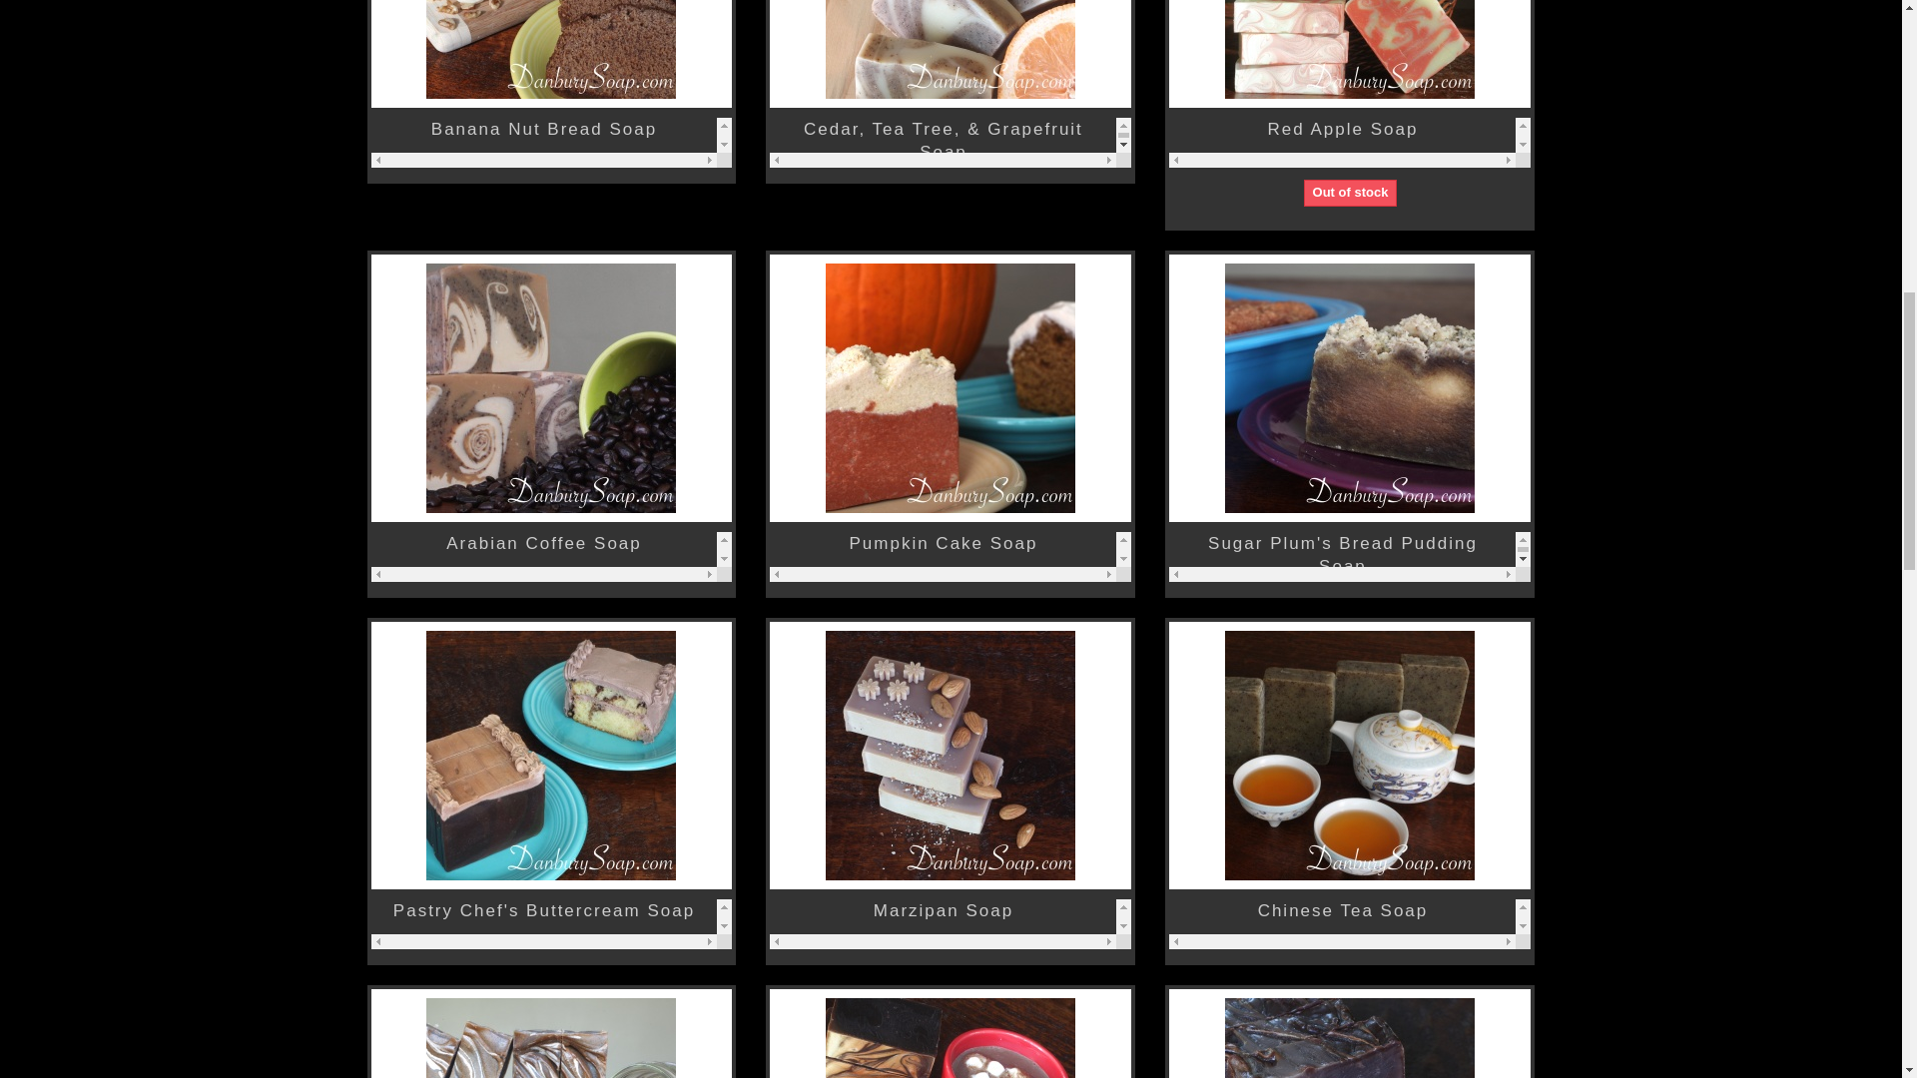  What do you see at coordinates (543, 129) in the screenshot?
I see `Banana Nut Bread Soap` at bounding box center [543, 129].